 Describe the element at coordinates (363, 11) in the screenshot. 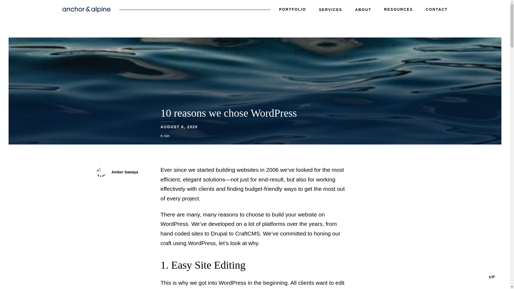

I see `ABOUT` at that location.